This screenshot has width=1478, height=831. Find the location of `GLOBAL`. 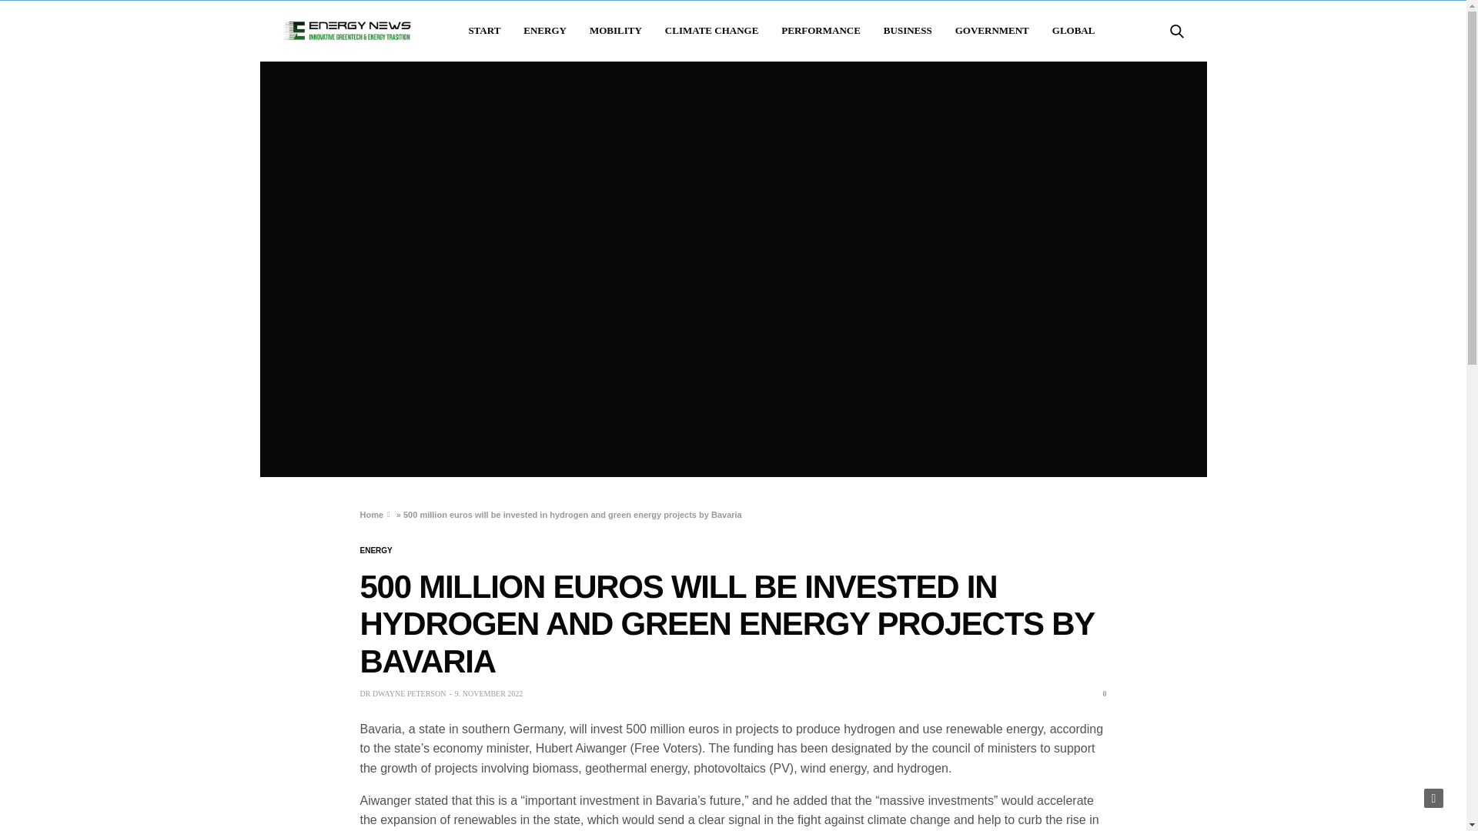

GLOBAL is located at coordinates (1073, 31).